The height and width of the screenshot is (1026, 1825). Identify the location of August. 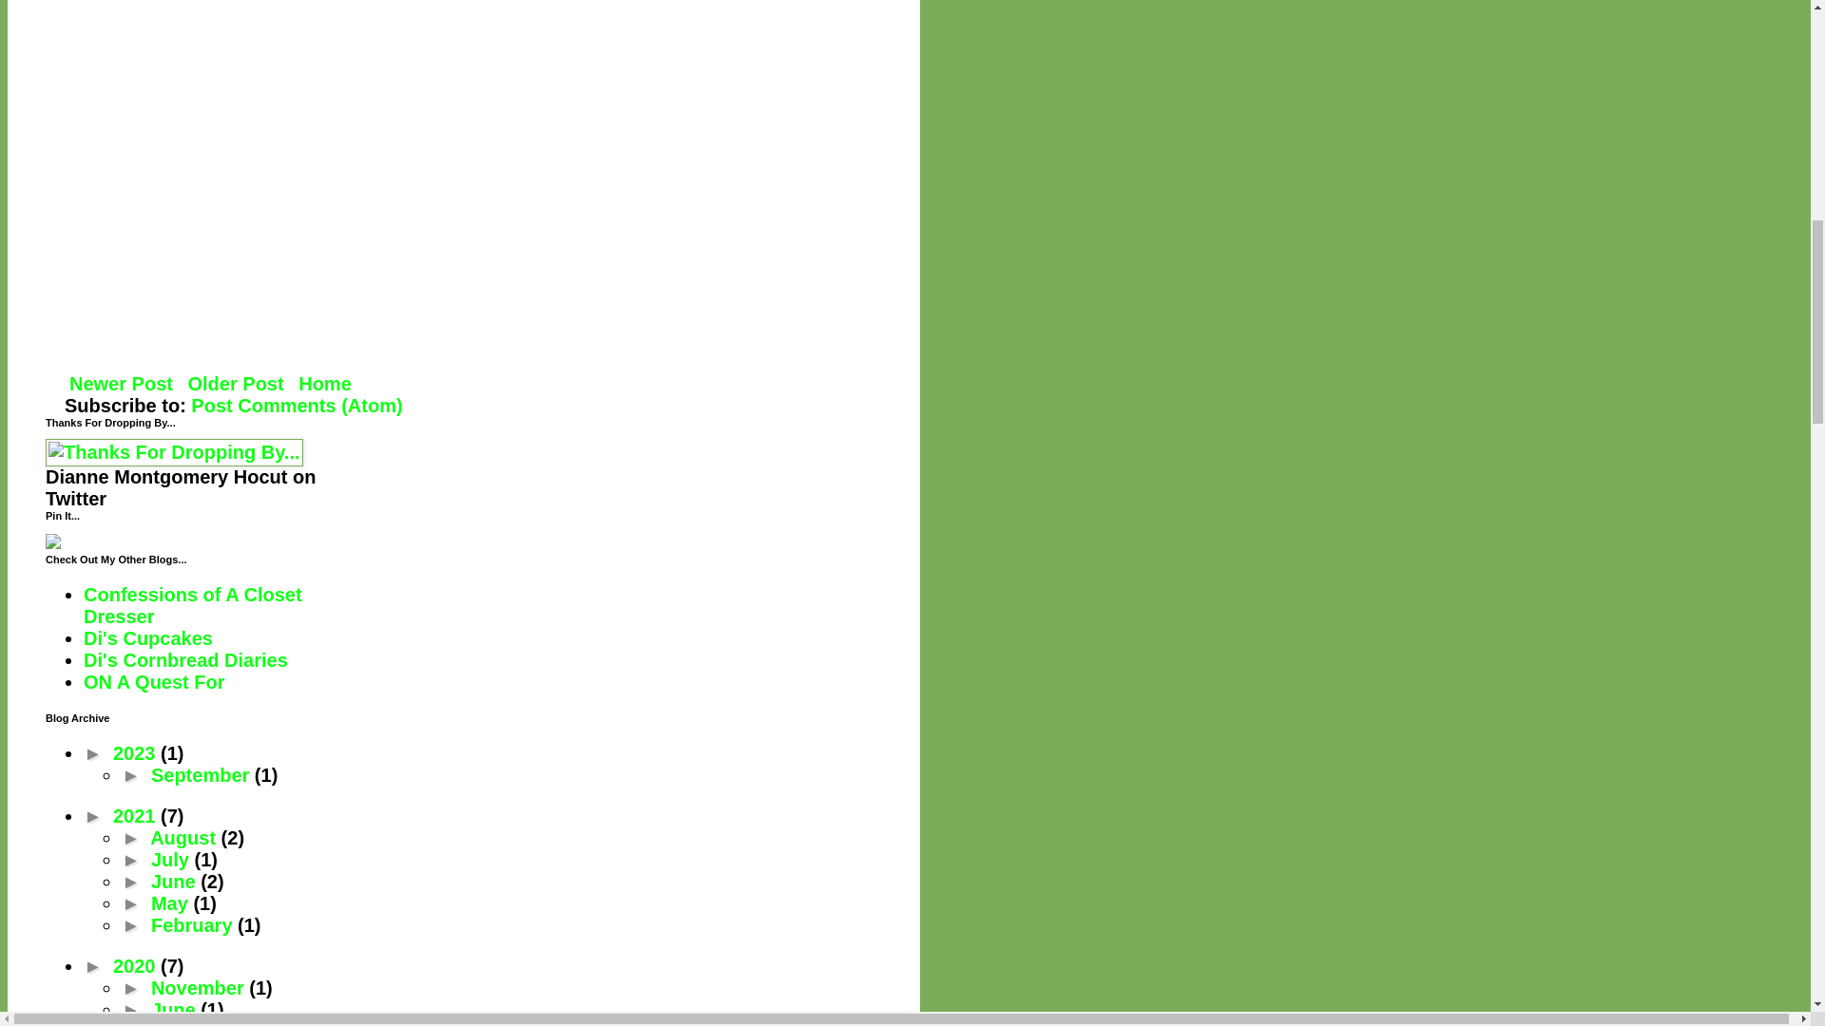
(184, 838).